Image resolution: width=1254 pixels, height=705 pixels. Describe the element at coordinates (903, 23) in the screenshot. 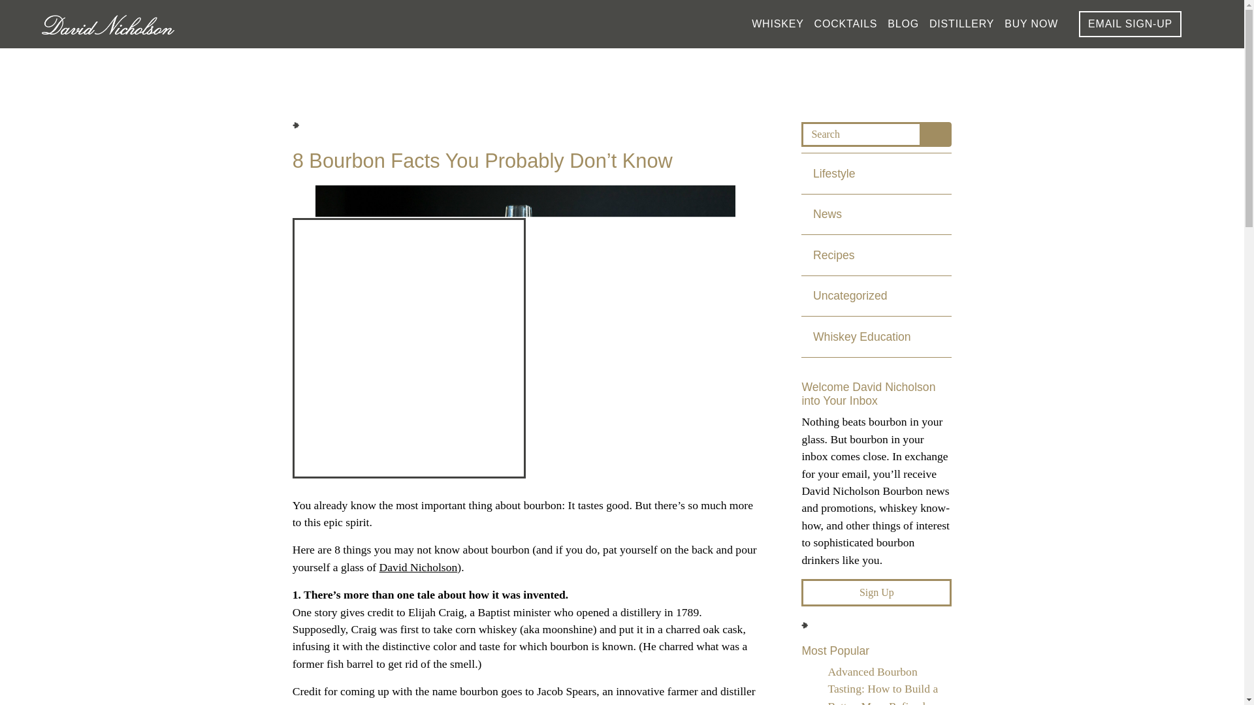

I see `BLOG` at that location.